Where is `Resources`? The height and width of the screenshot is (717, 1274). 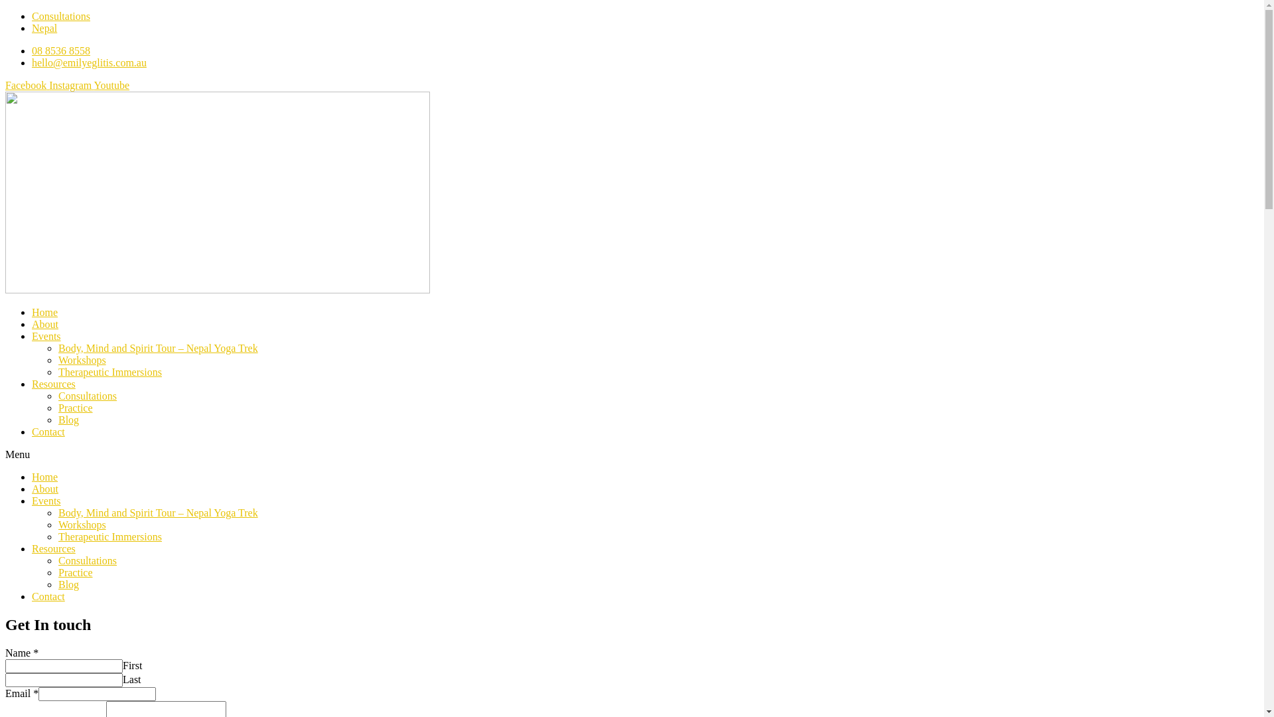
Resources is located at coordinates (54, 548).